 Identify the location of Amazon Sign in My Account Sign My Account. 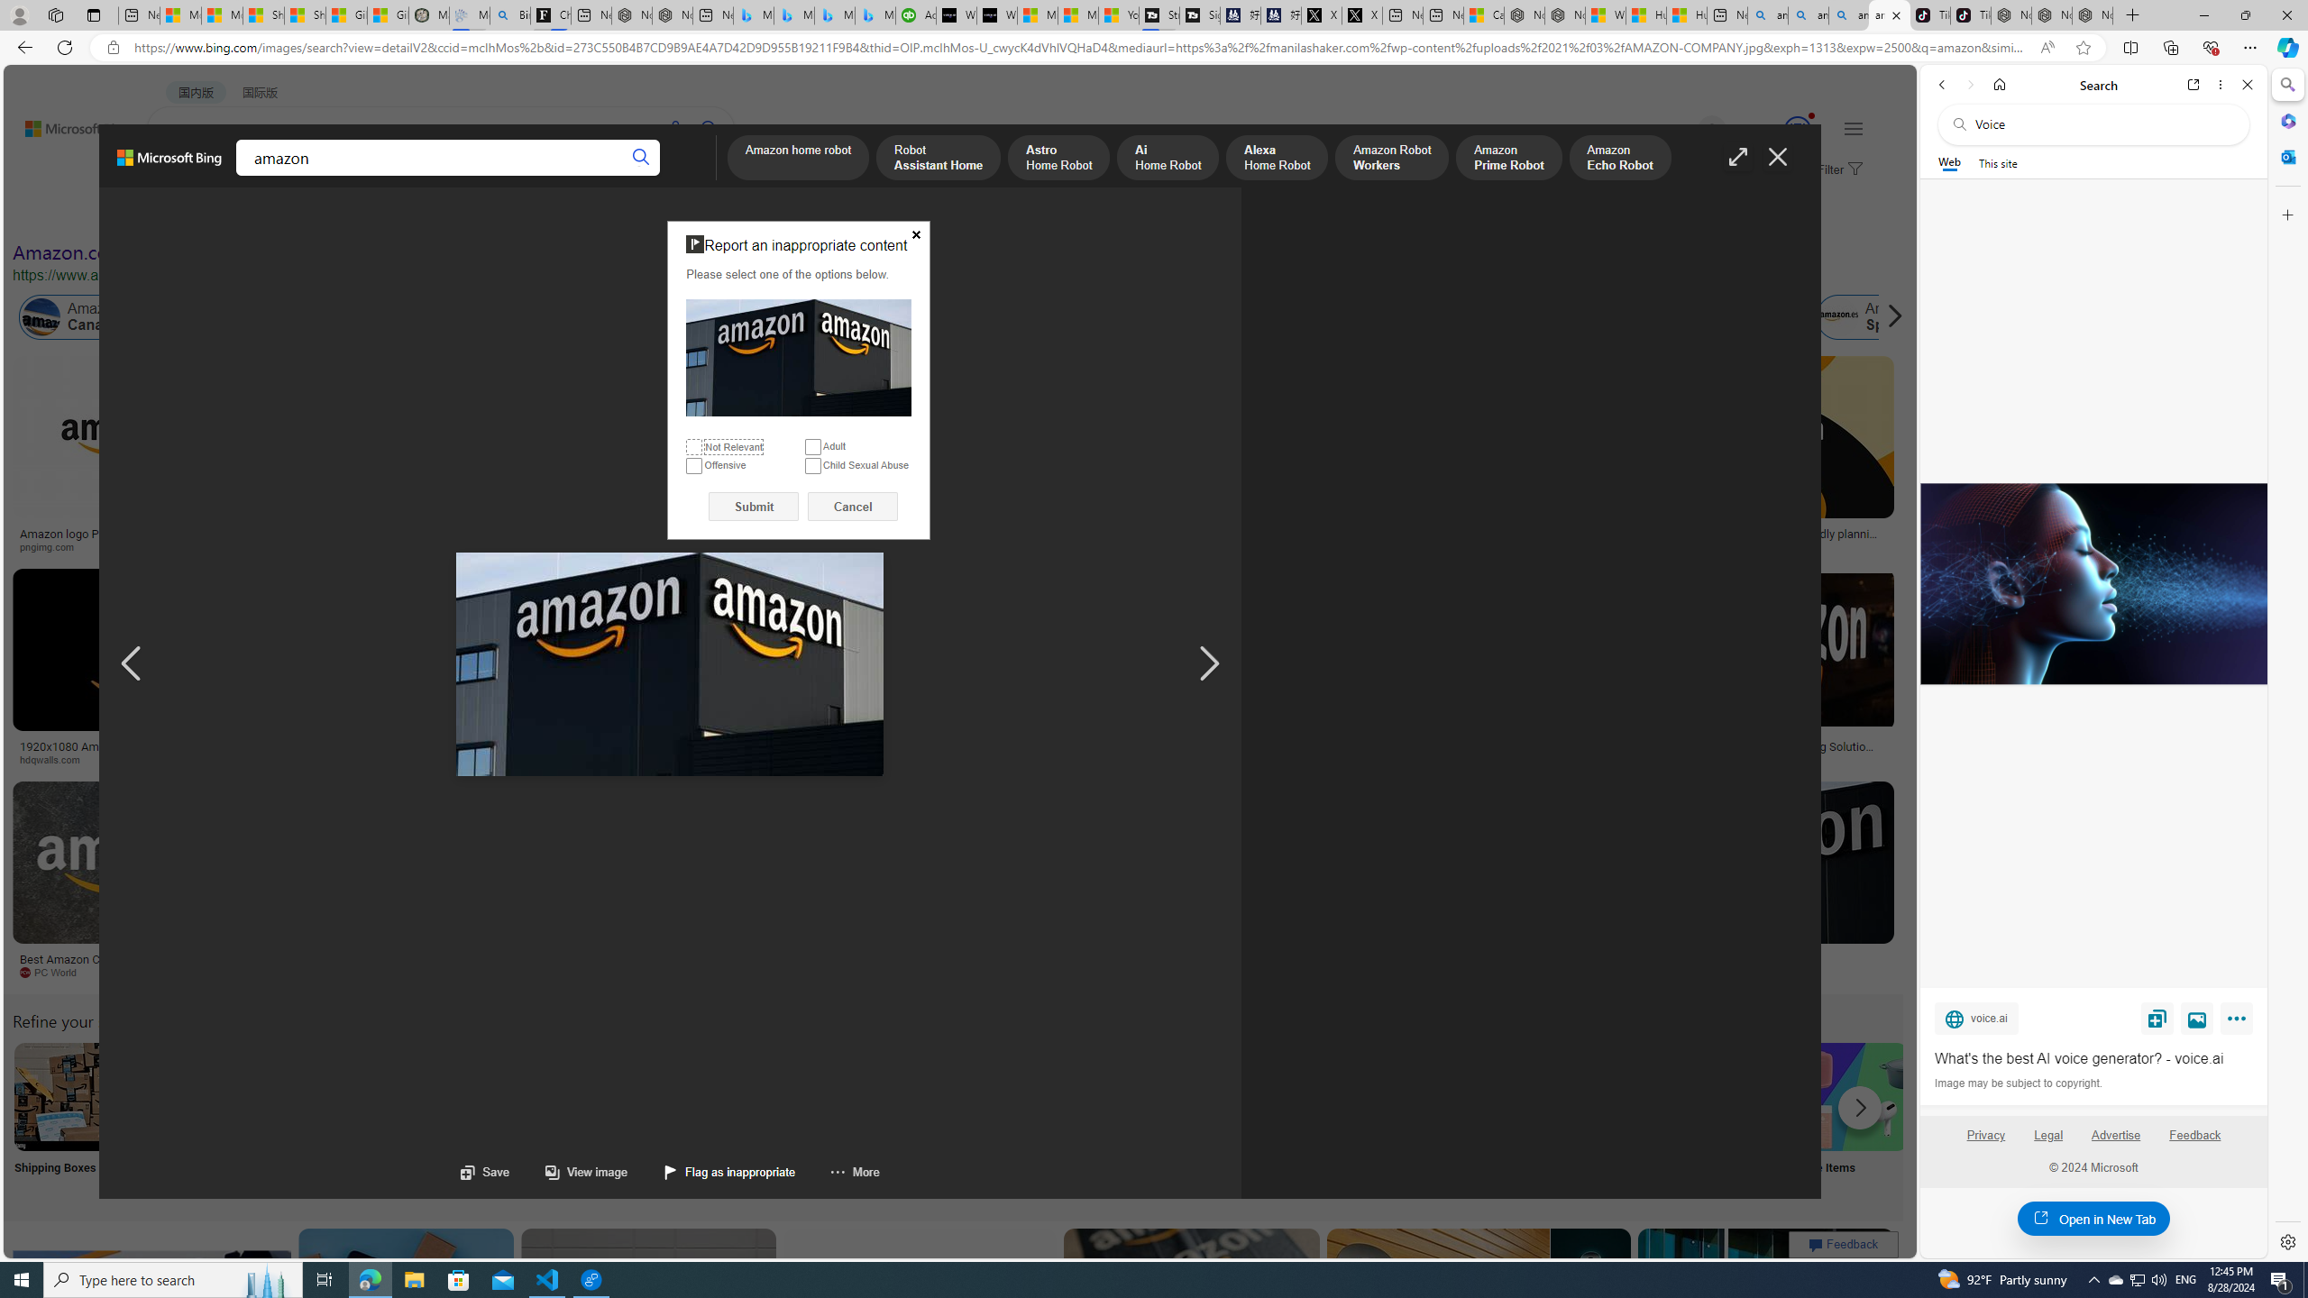
(1139, 1120).